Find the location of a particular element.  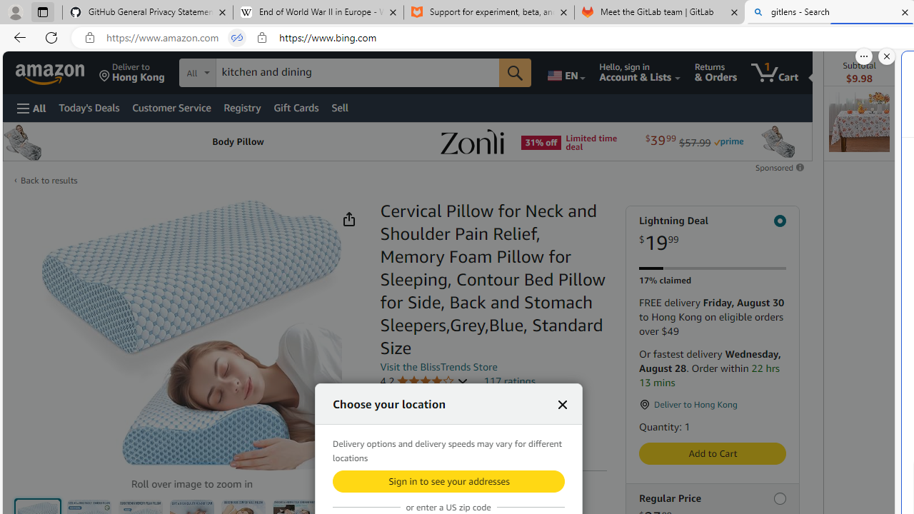

End of World War II in Europe - Wikipedia is located at coordinates (318, 13).